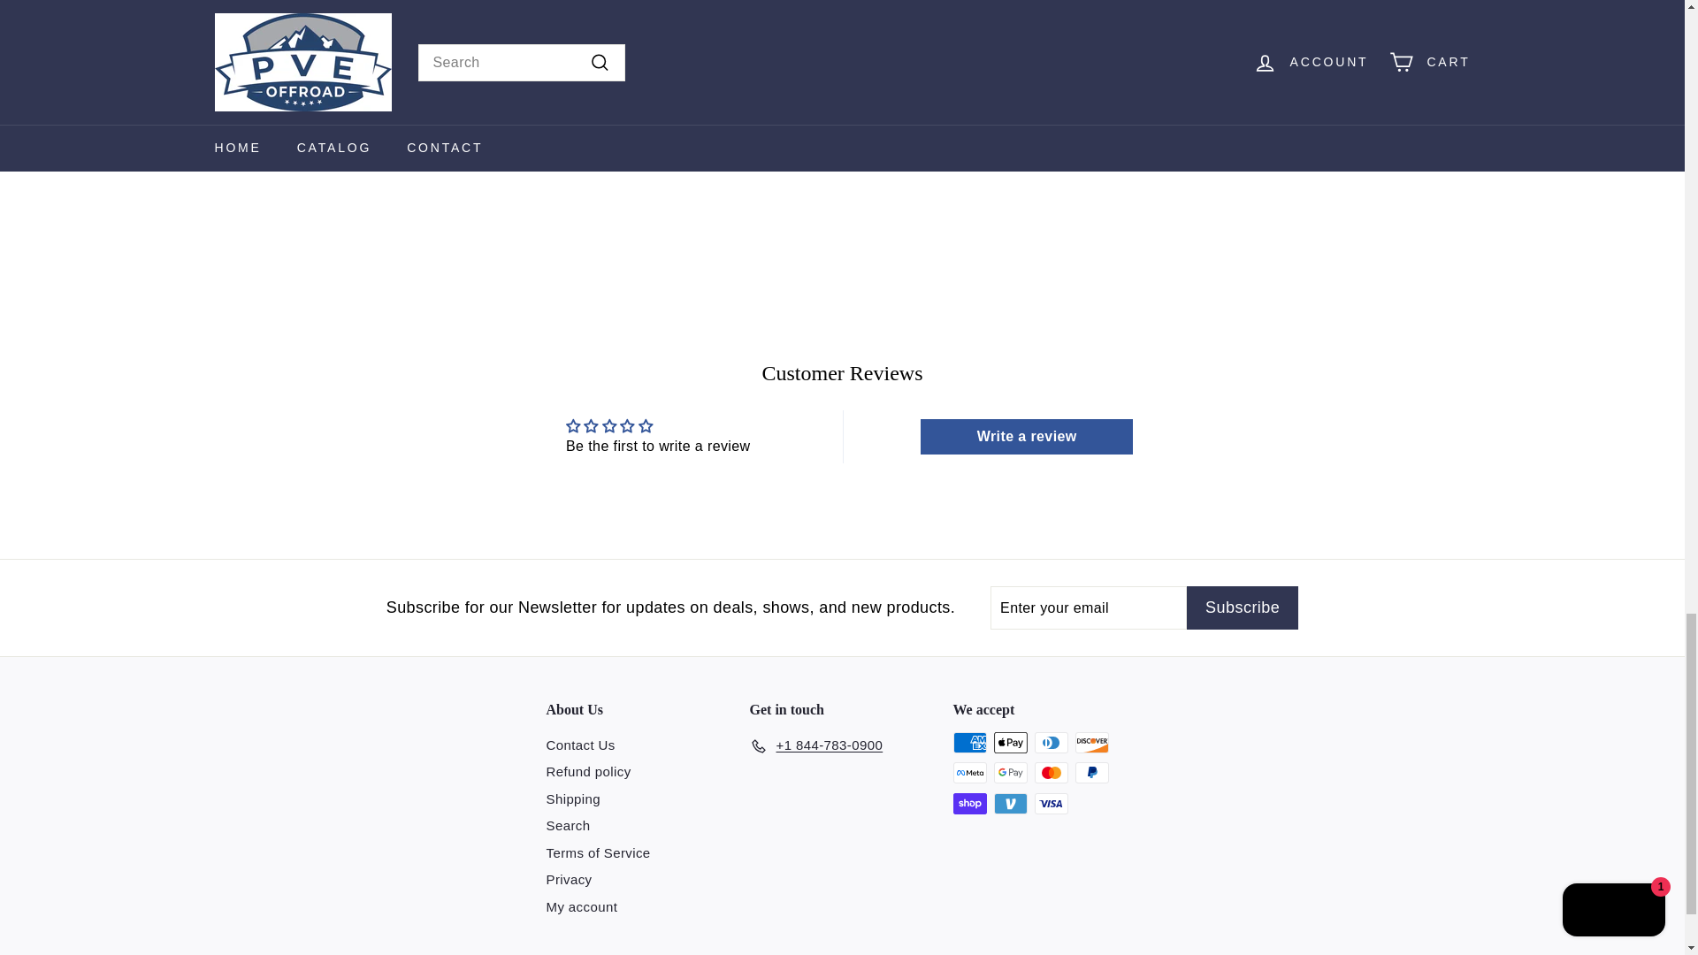 This screenshot has height=955, width=1698. Describe the element at coordinates (1010, 804) in the screenshot. I see `Venmo` at that location.